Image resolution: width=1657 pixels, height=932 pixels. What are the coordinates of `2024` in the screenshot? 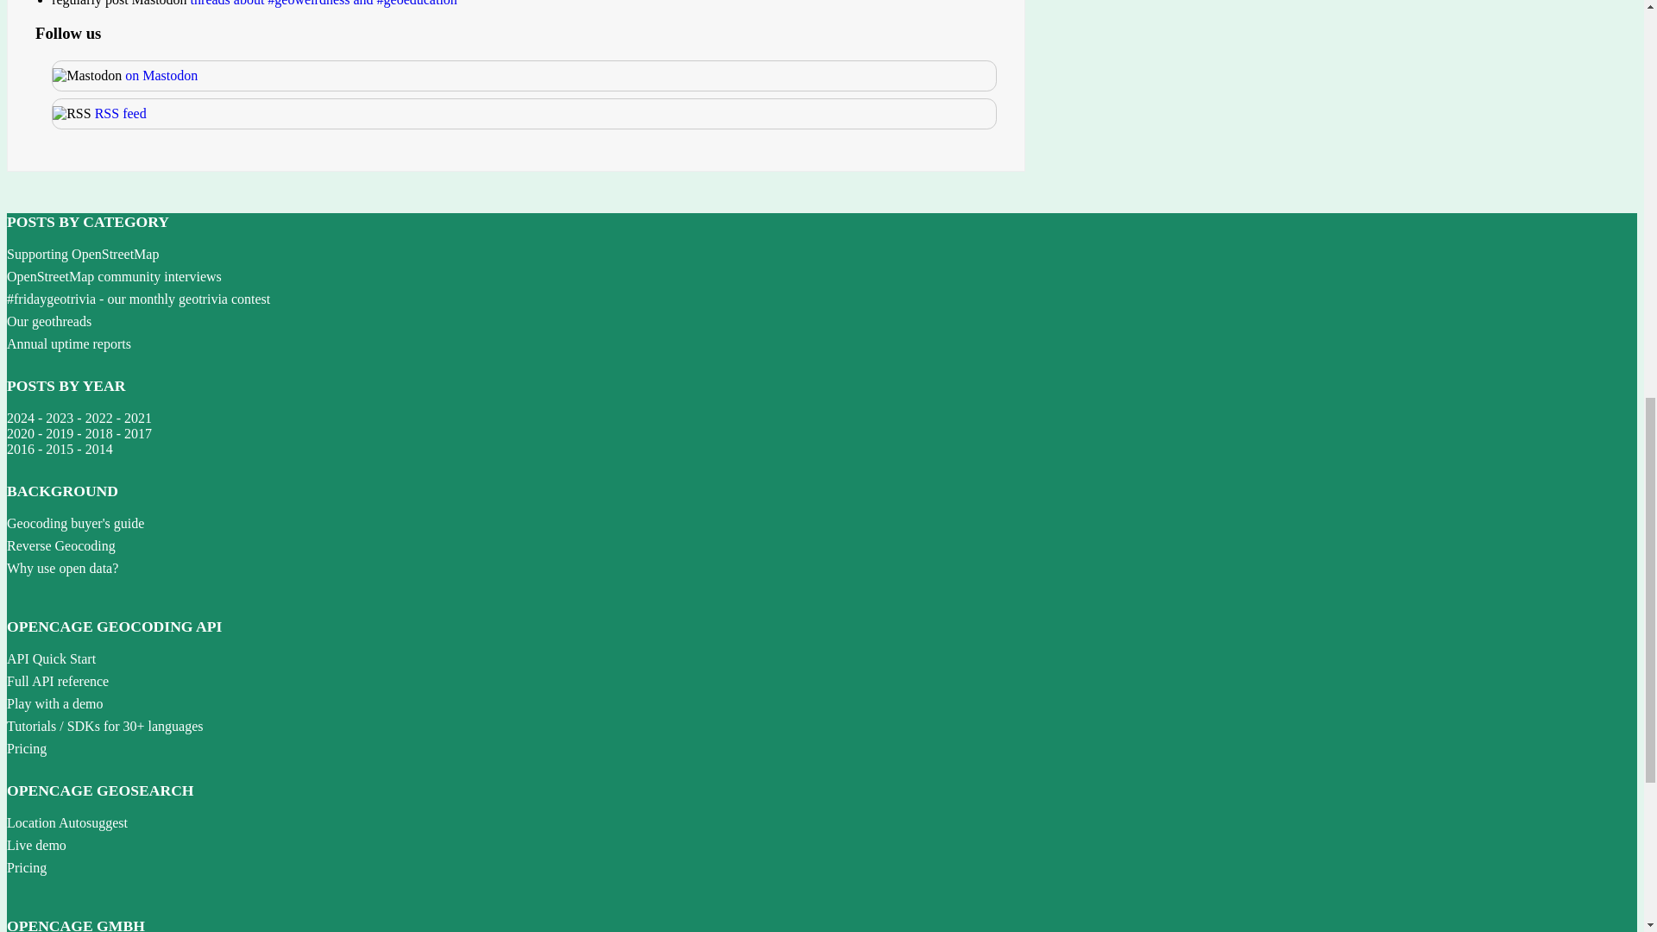 It's located at (21, 418).